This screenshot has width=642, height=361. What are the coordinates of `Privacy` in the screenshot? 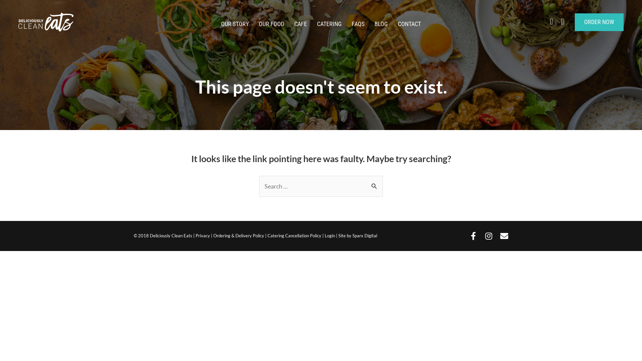 It's located at (203, 236).